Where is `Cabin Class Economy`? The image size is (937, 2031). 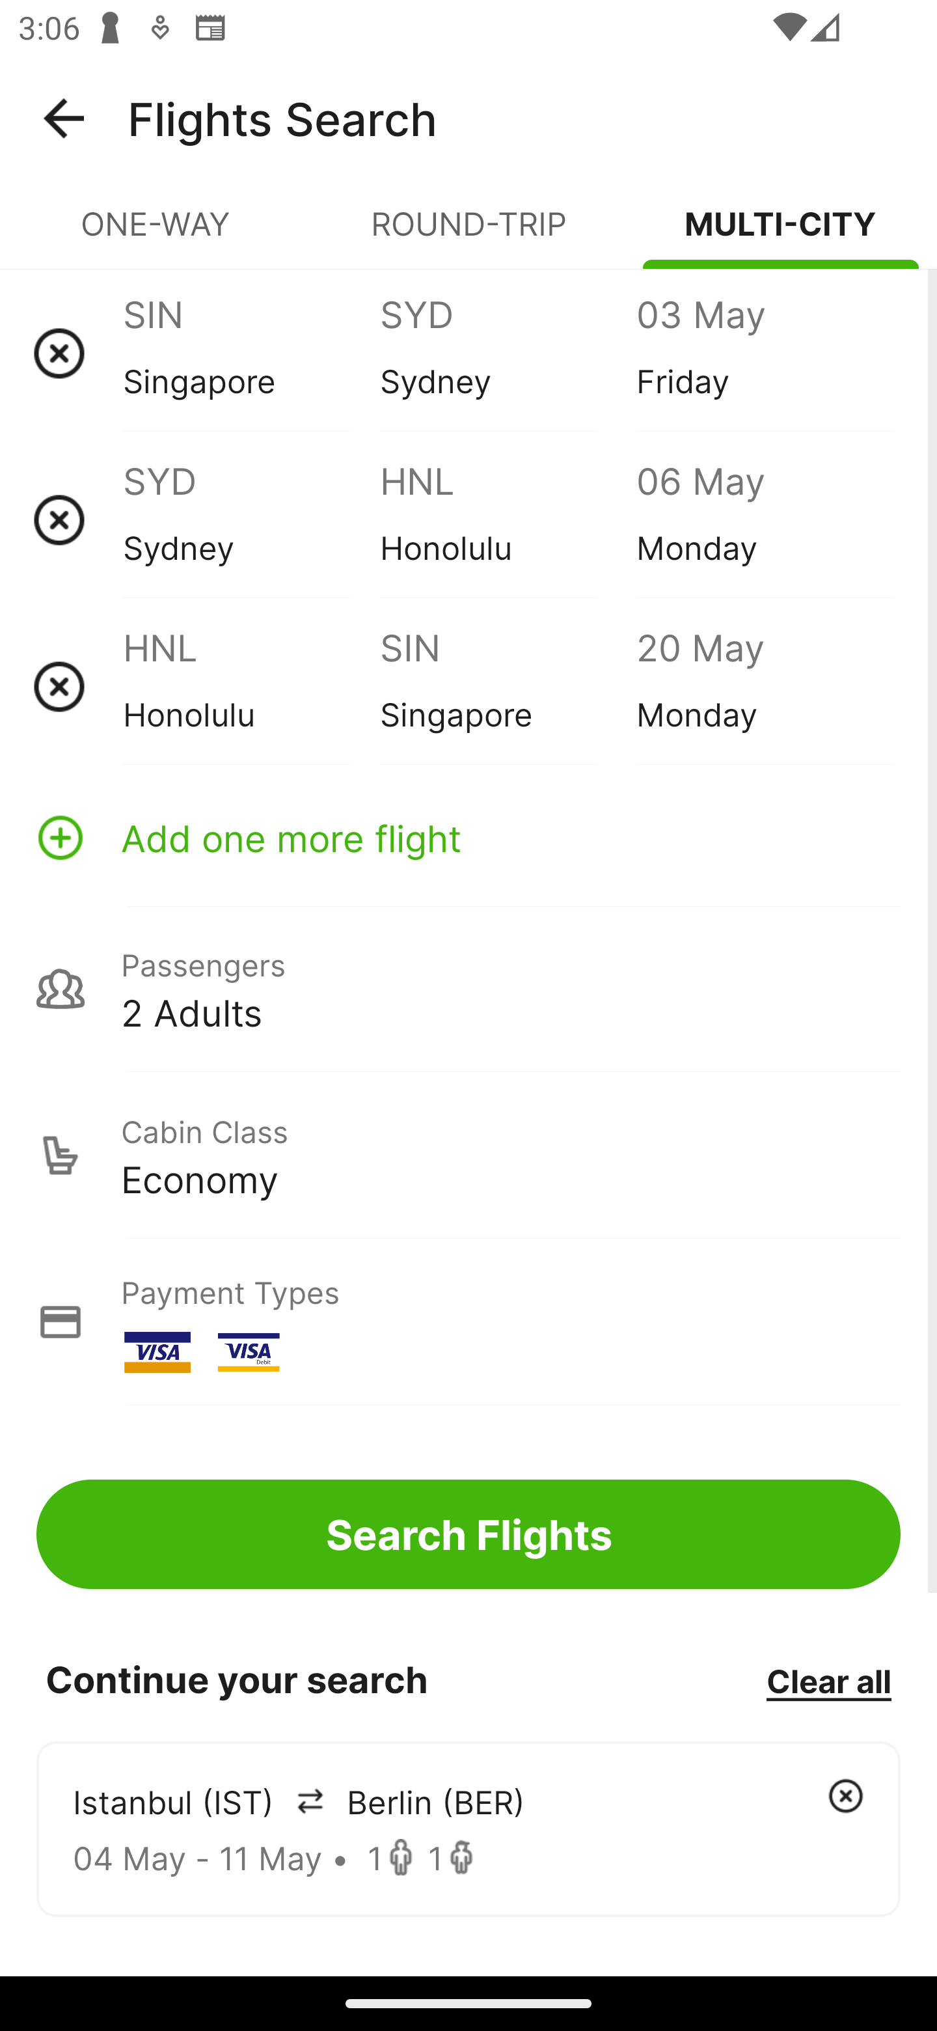
Cabin Class Economy is located at coordinates (468, 1155).